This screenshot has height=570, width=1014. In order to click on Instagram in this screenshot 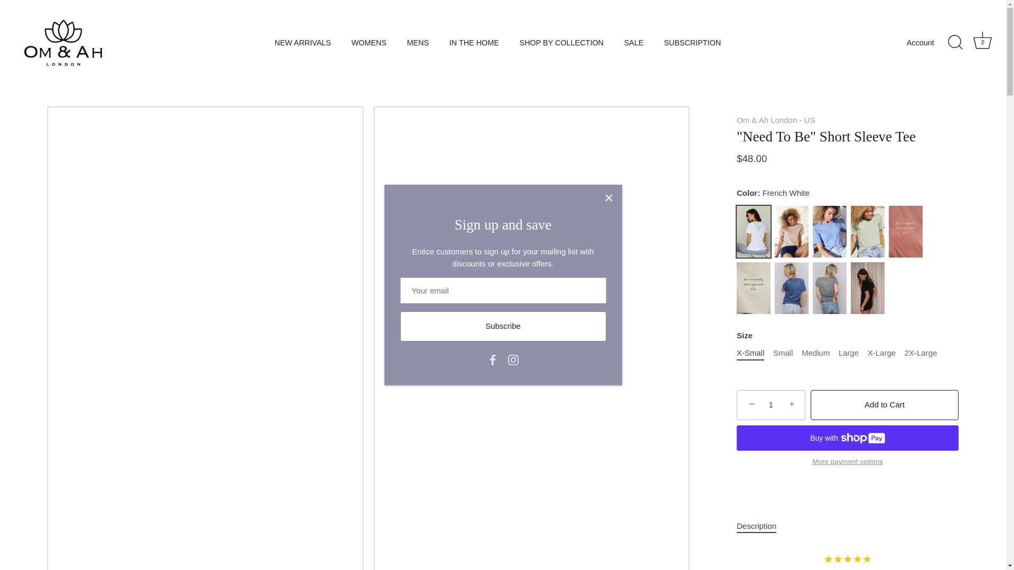, I will do `click(417, 43)`.